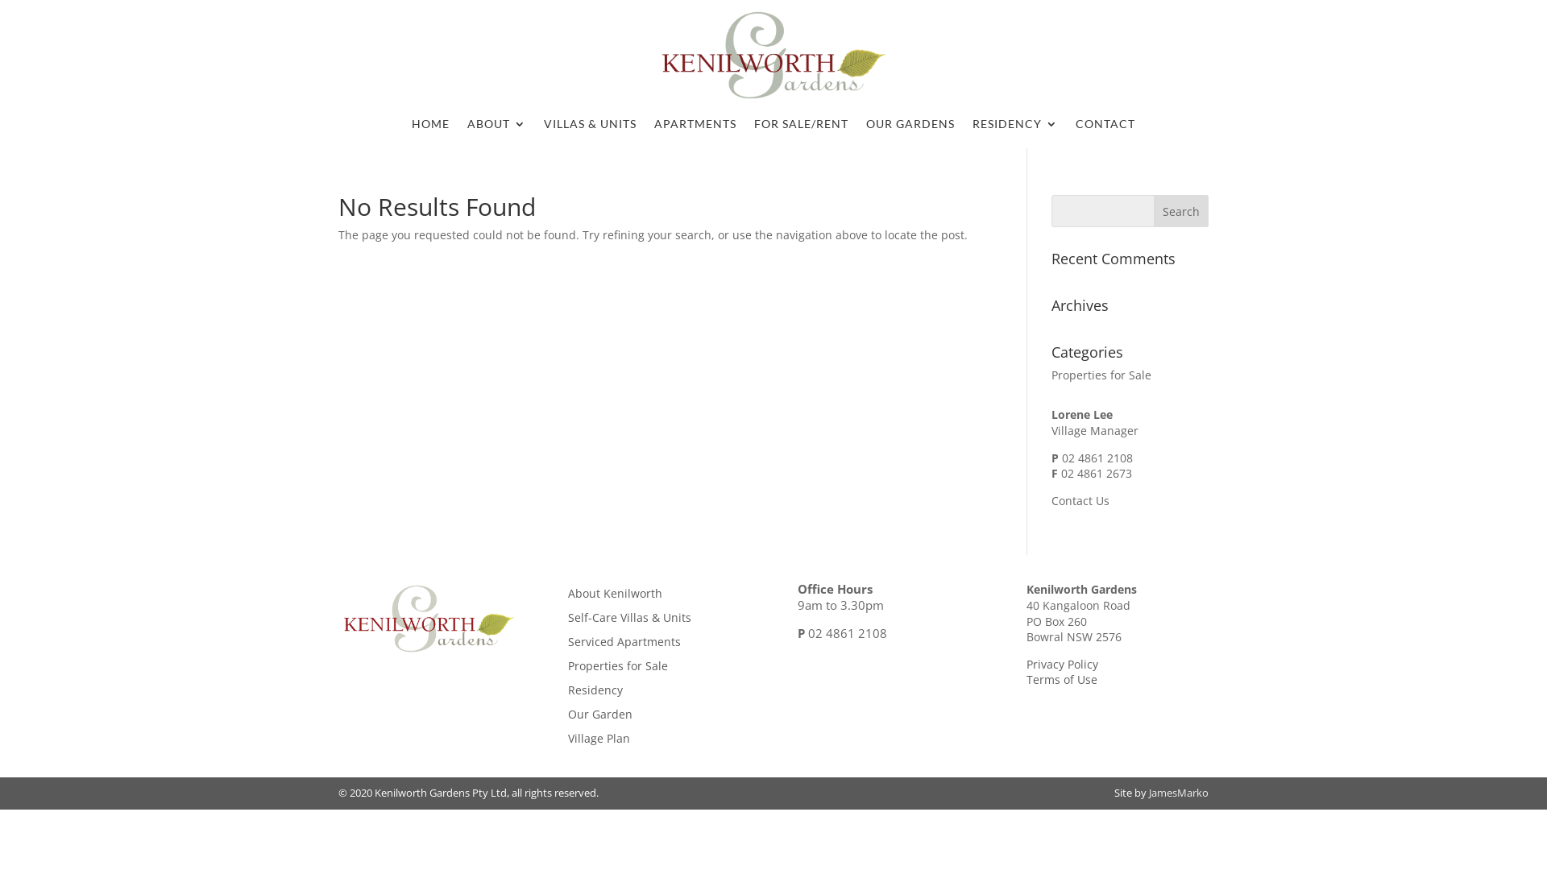 This screenshot has width=1547, height=870. I want to click on FOR SALE/RENT, so click(801, 127).